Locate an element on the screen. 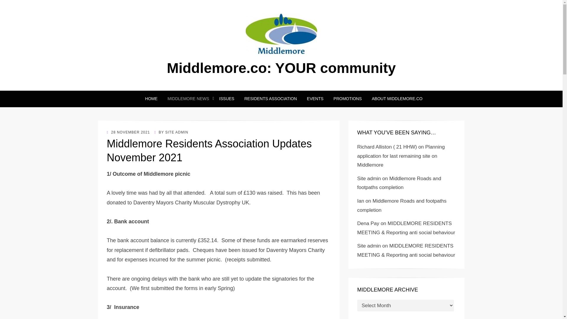  MIDDLEMORE NEWS is located at coordinates (188, 99).